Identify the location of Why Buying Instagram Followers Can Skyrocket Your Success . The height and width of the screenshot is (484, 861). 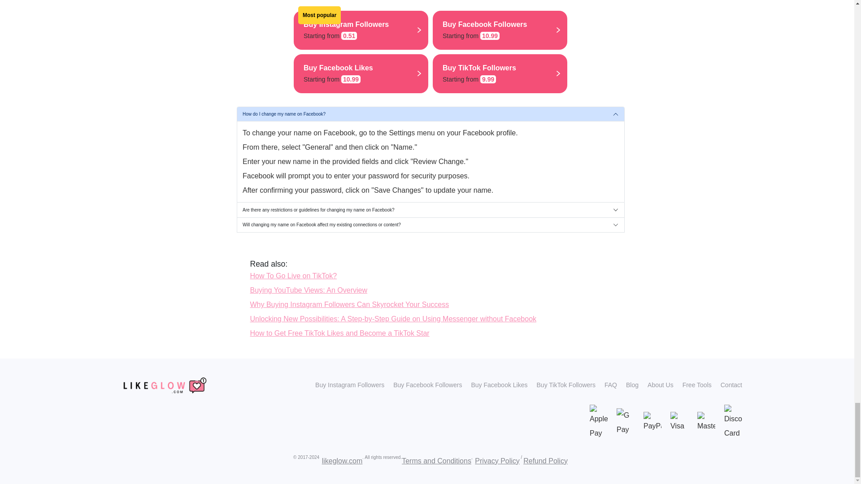
(350, 304).